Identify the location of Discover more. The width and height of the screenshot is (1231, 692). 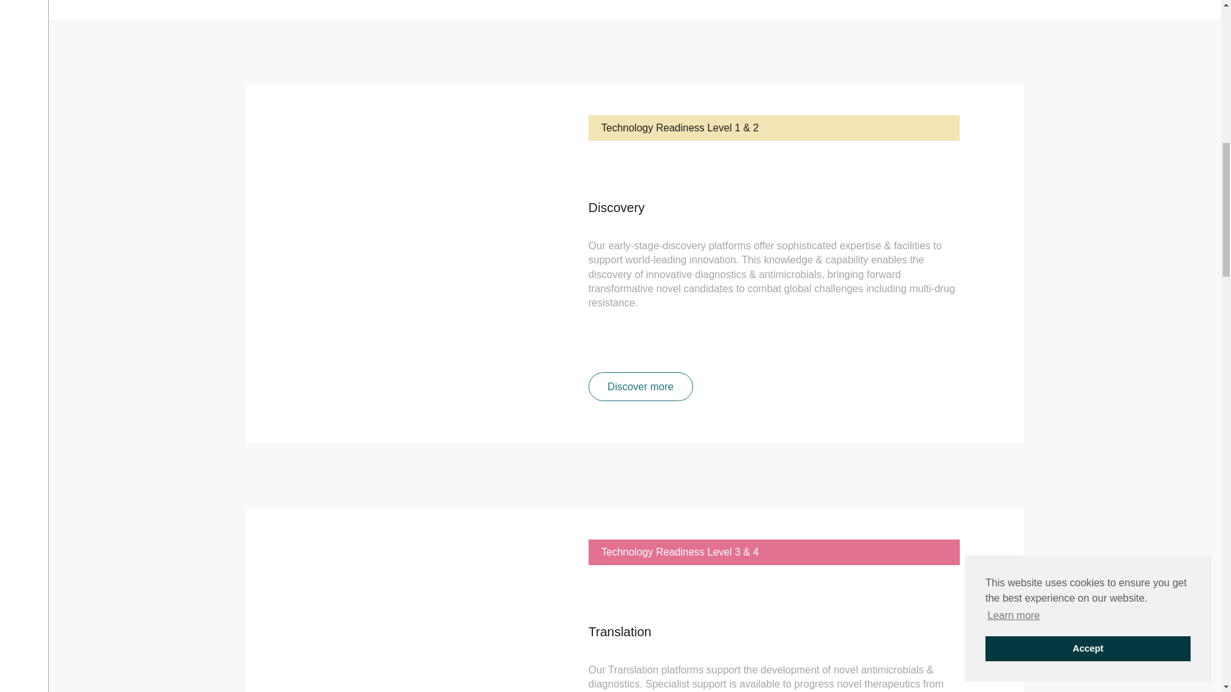
(640, 387).